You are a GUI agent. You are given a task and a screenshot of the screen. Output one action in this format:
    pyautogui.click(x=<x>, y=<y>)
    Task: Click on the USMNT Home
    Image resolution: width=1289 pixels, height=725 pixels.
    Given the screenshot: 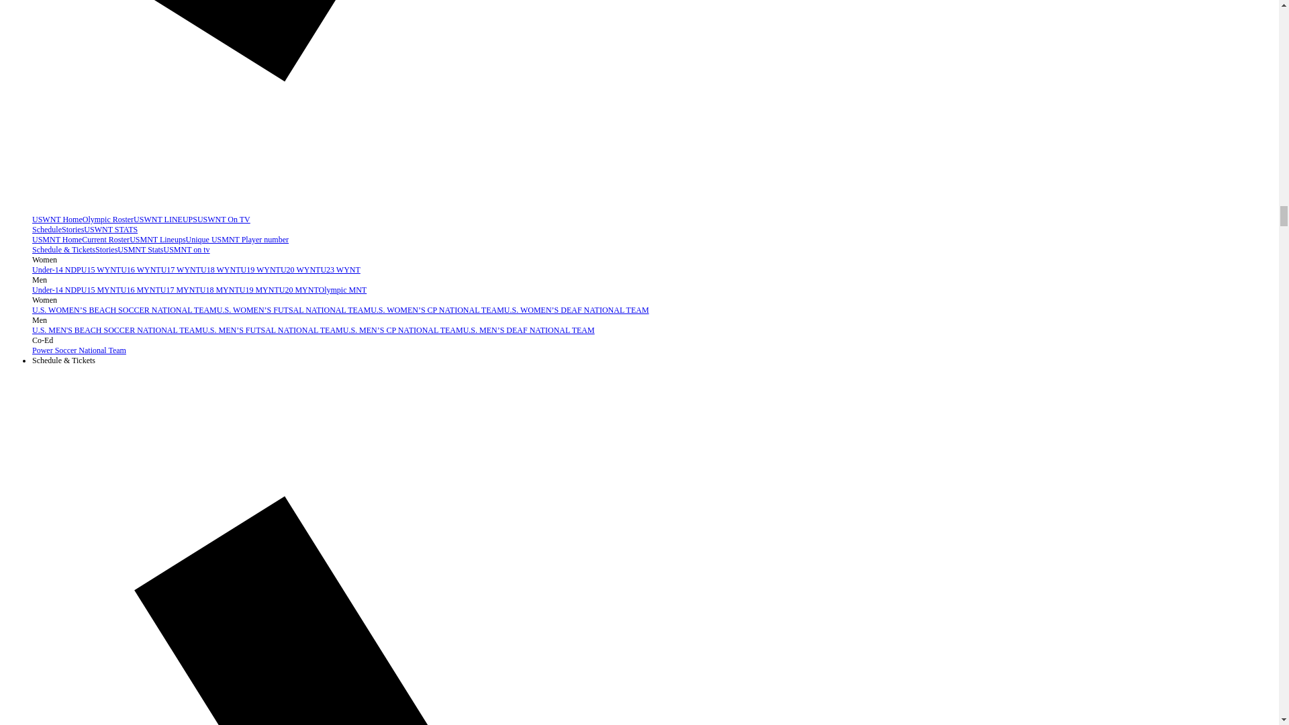 What is the action you would take?
    pyautogui.click(x=57, y=239)
    